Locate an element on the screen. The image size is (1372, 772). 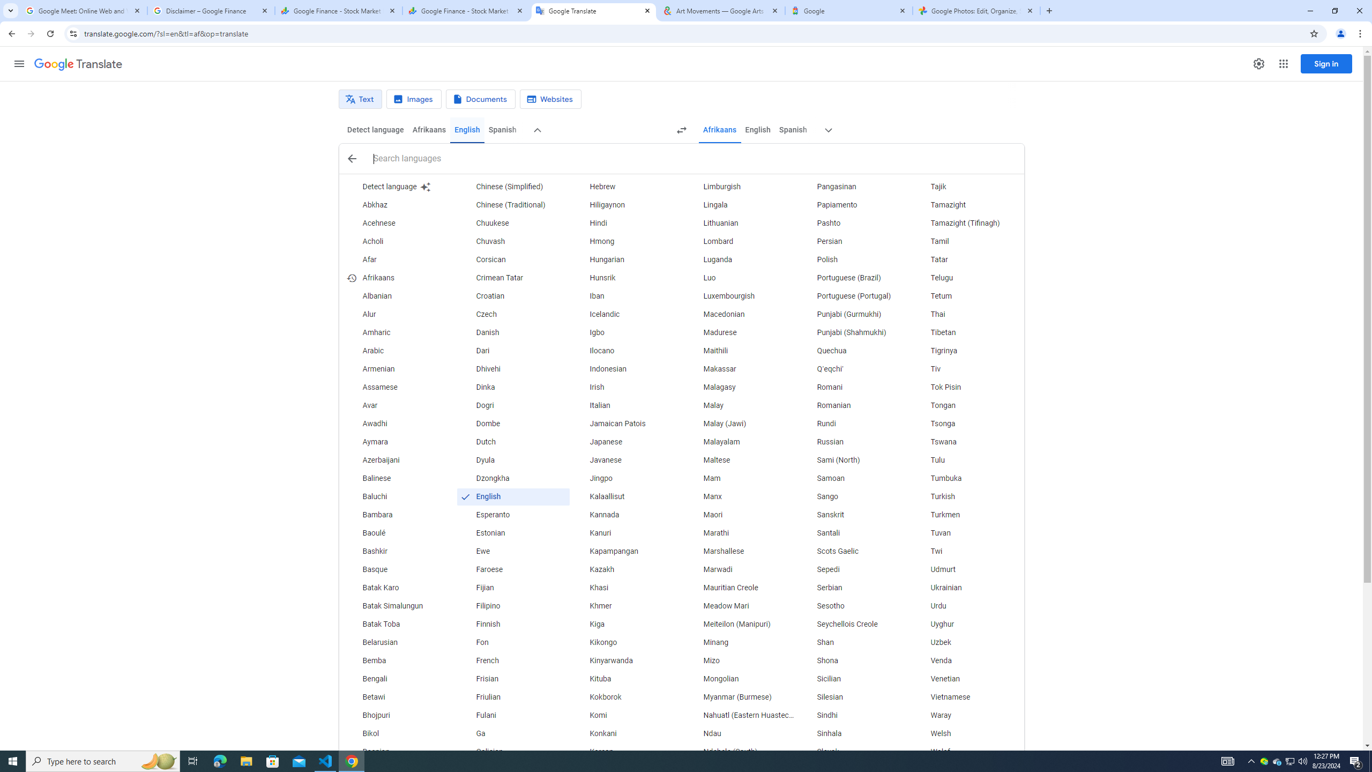
Konkani is located at coordinates (627, 734).